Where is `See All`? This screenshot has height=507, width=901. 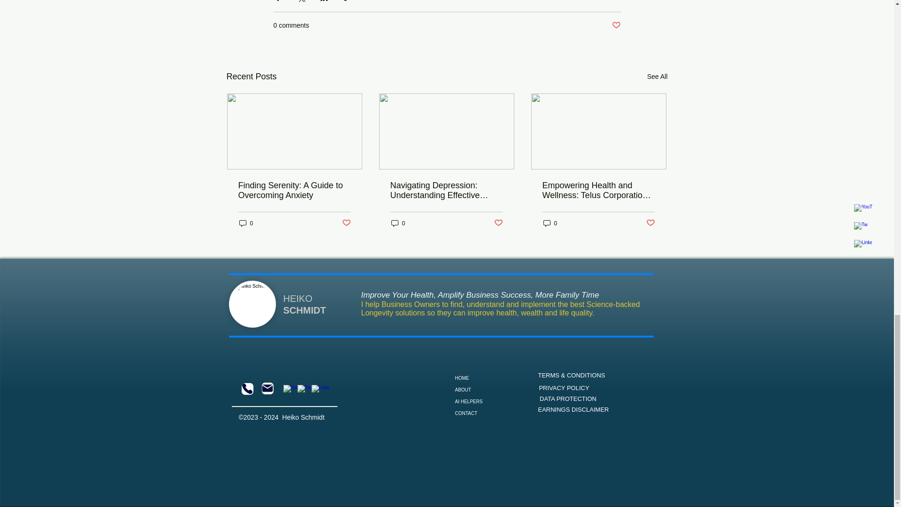 See All is located at coordinates (657, 77).